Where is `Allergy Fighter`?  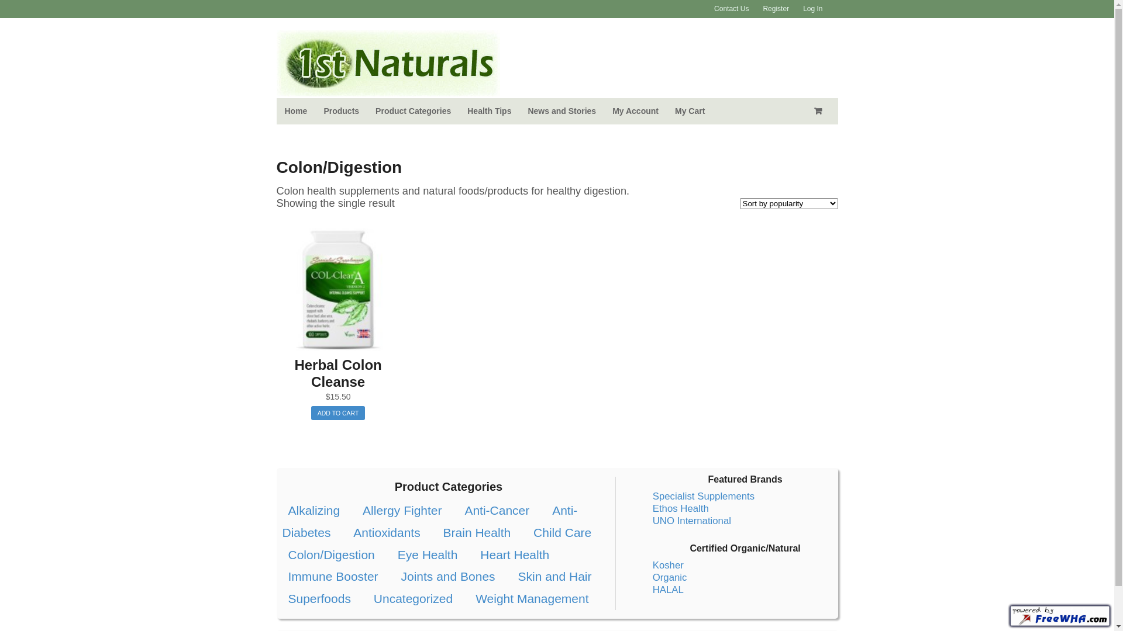
Allergy Fighter is located at coordinates (402, 511).